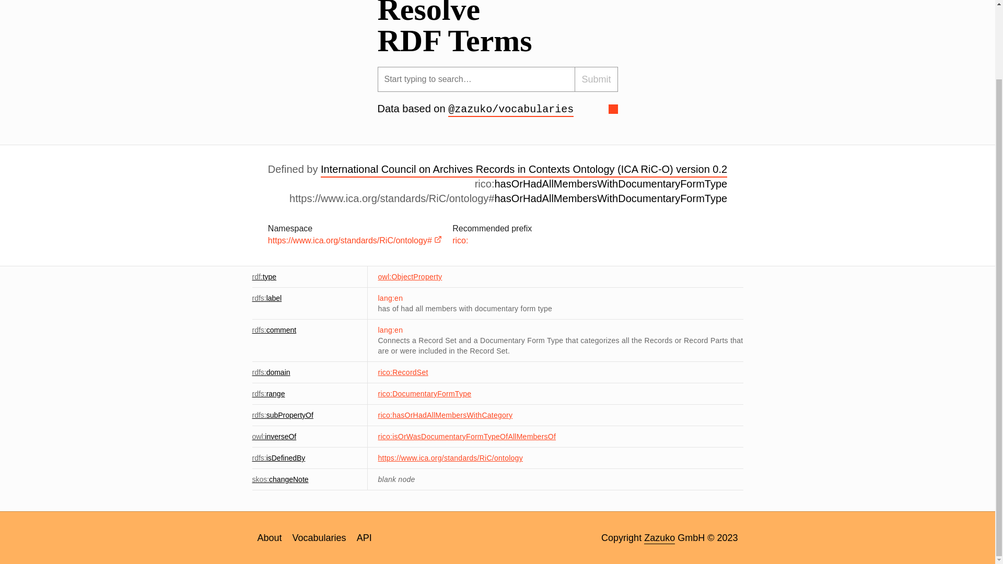 The width and height of the screenshot is (1003, 564). Describe the element at coordinates (364, 538) in the screenshot. I see `API` at that location.